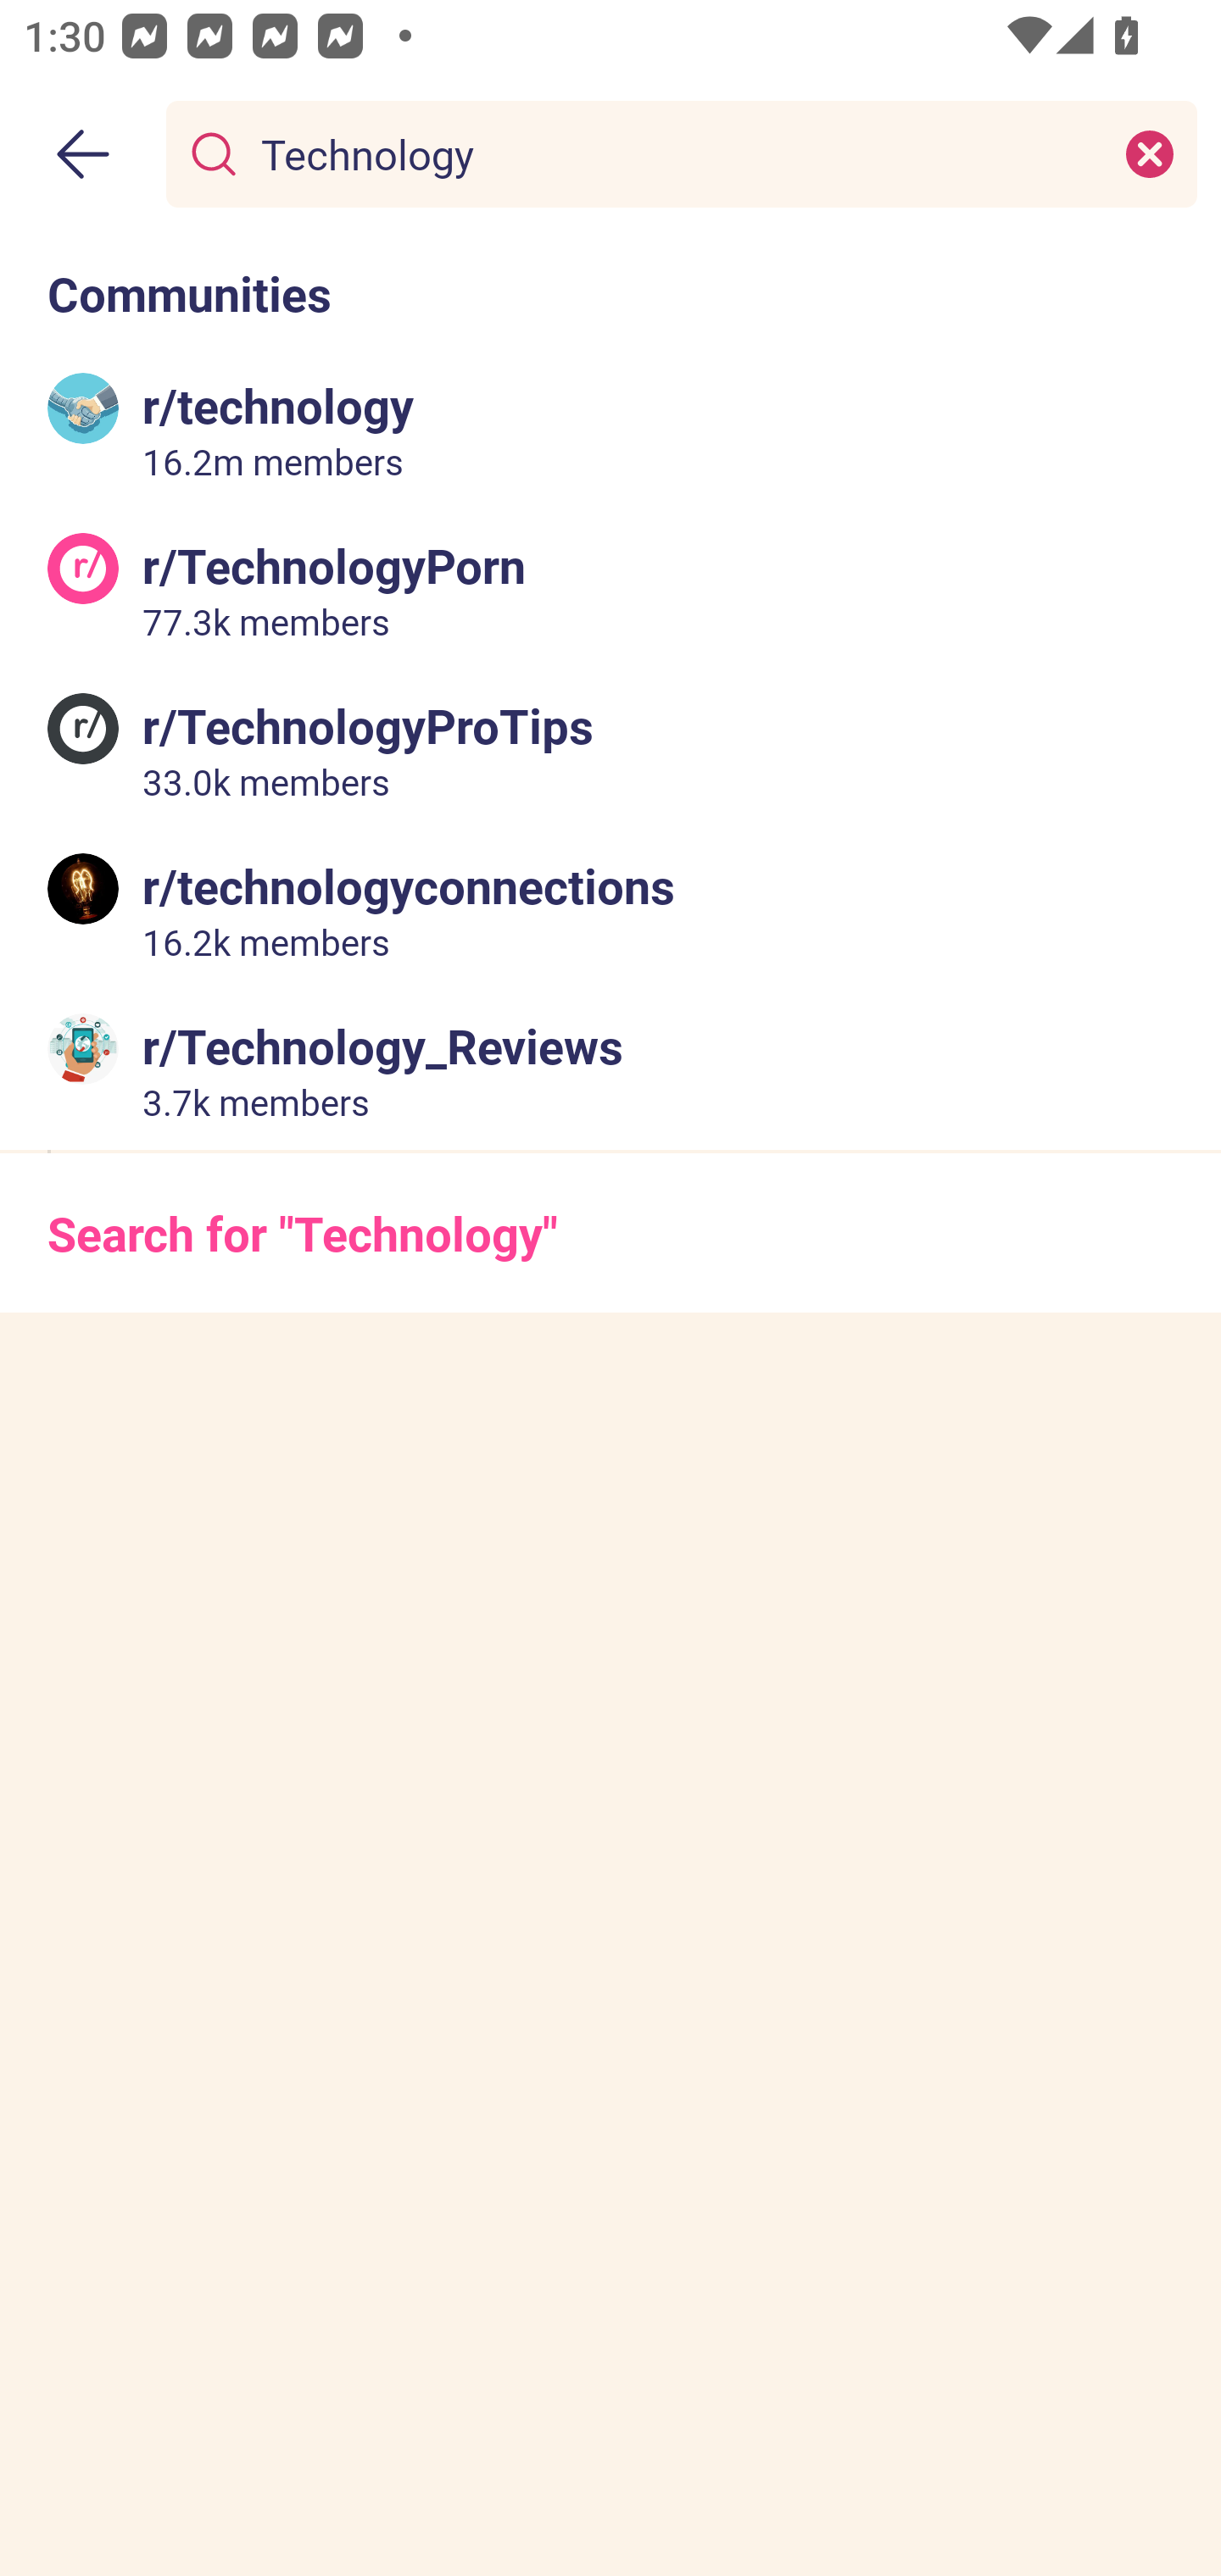  Describe the element at coordinates (83, 154) in the screenshot. I see `Back` at that location.